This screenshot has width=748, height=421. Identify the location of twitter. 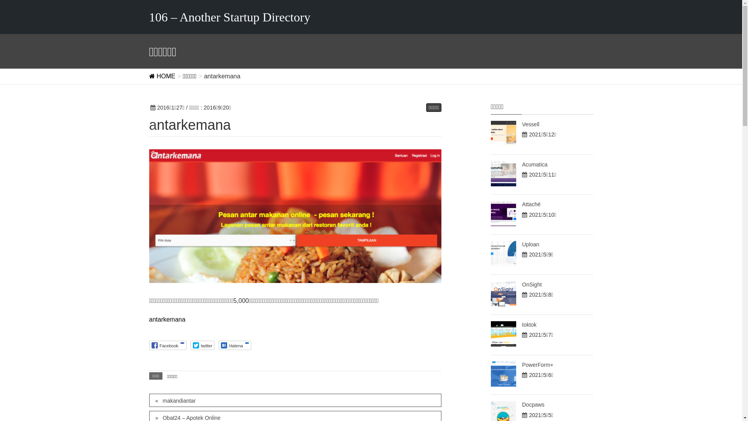
(203, 345).